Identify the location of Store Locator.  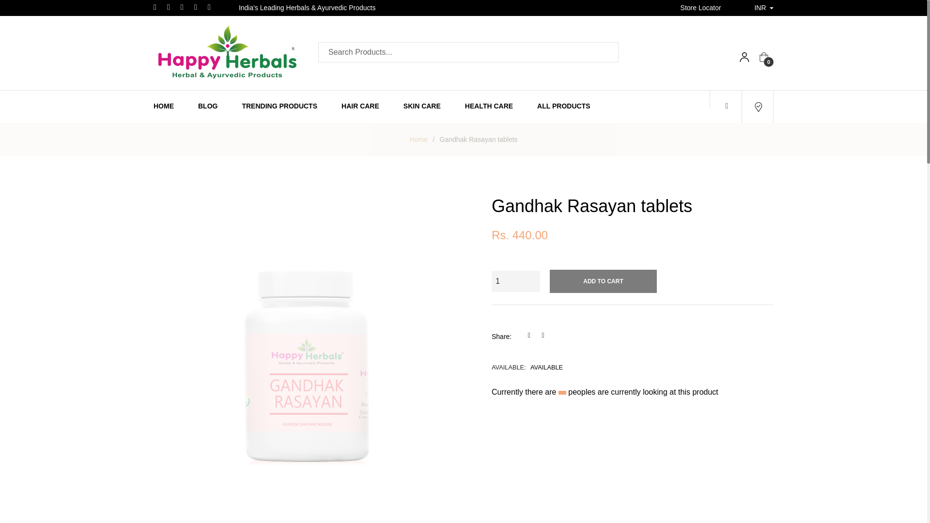
(727, 106).